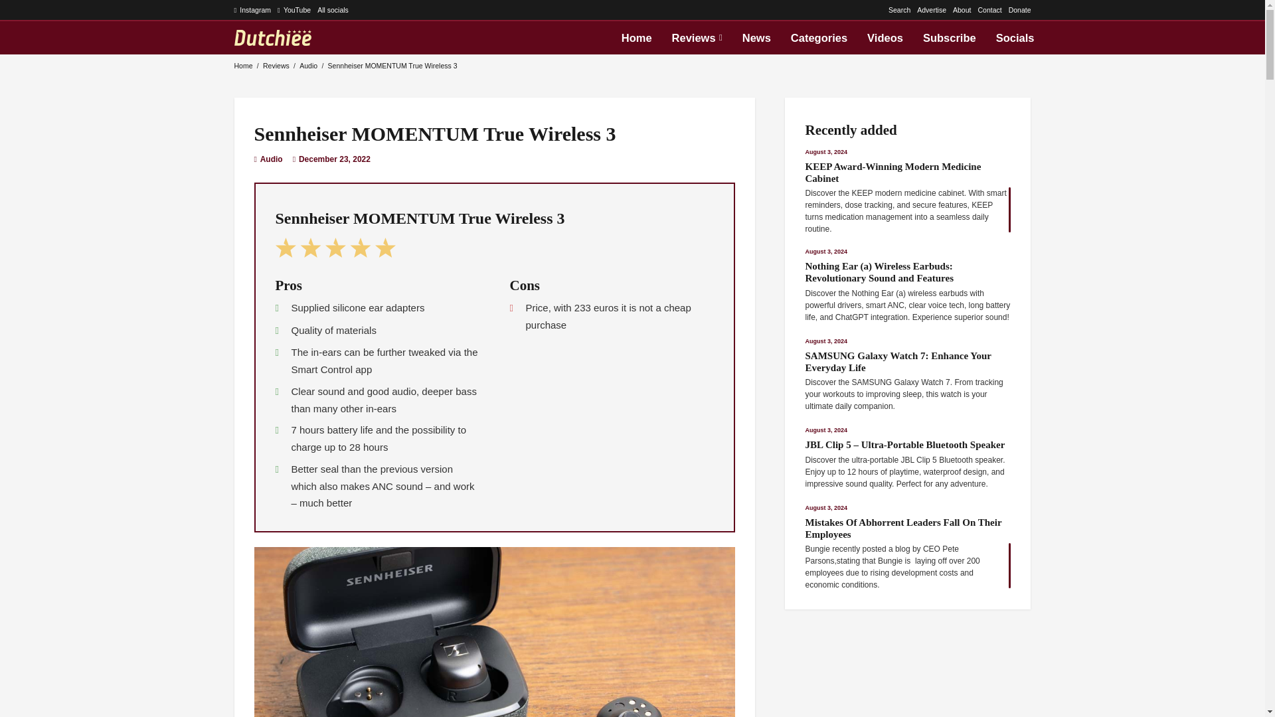 Image resolution: width=1275 pixels, height=717 pixels. Describe the element at coordinates (252, 9) in the screenshot. I see `Instagram` at that location.